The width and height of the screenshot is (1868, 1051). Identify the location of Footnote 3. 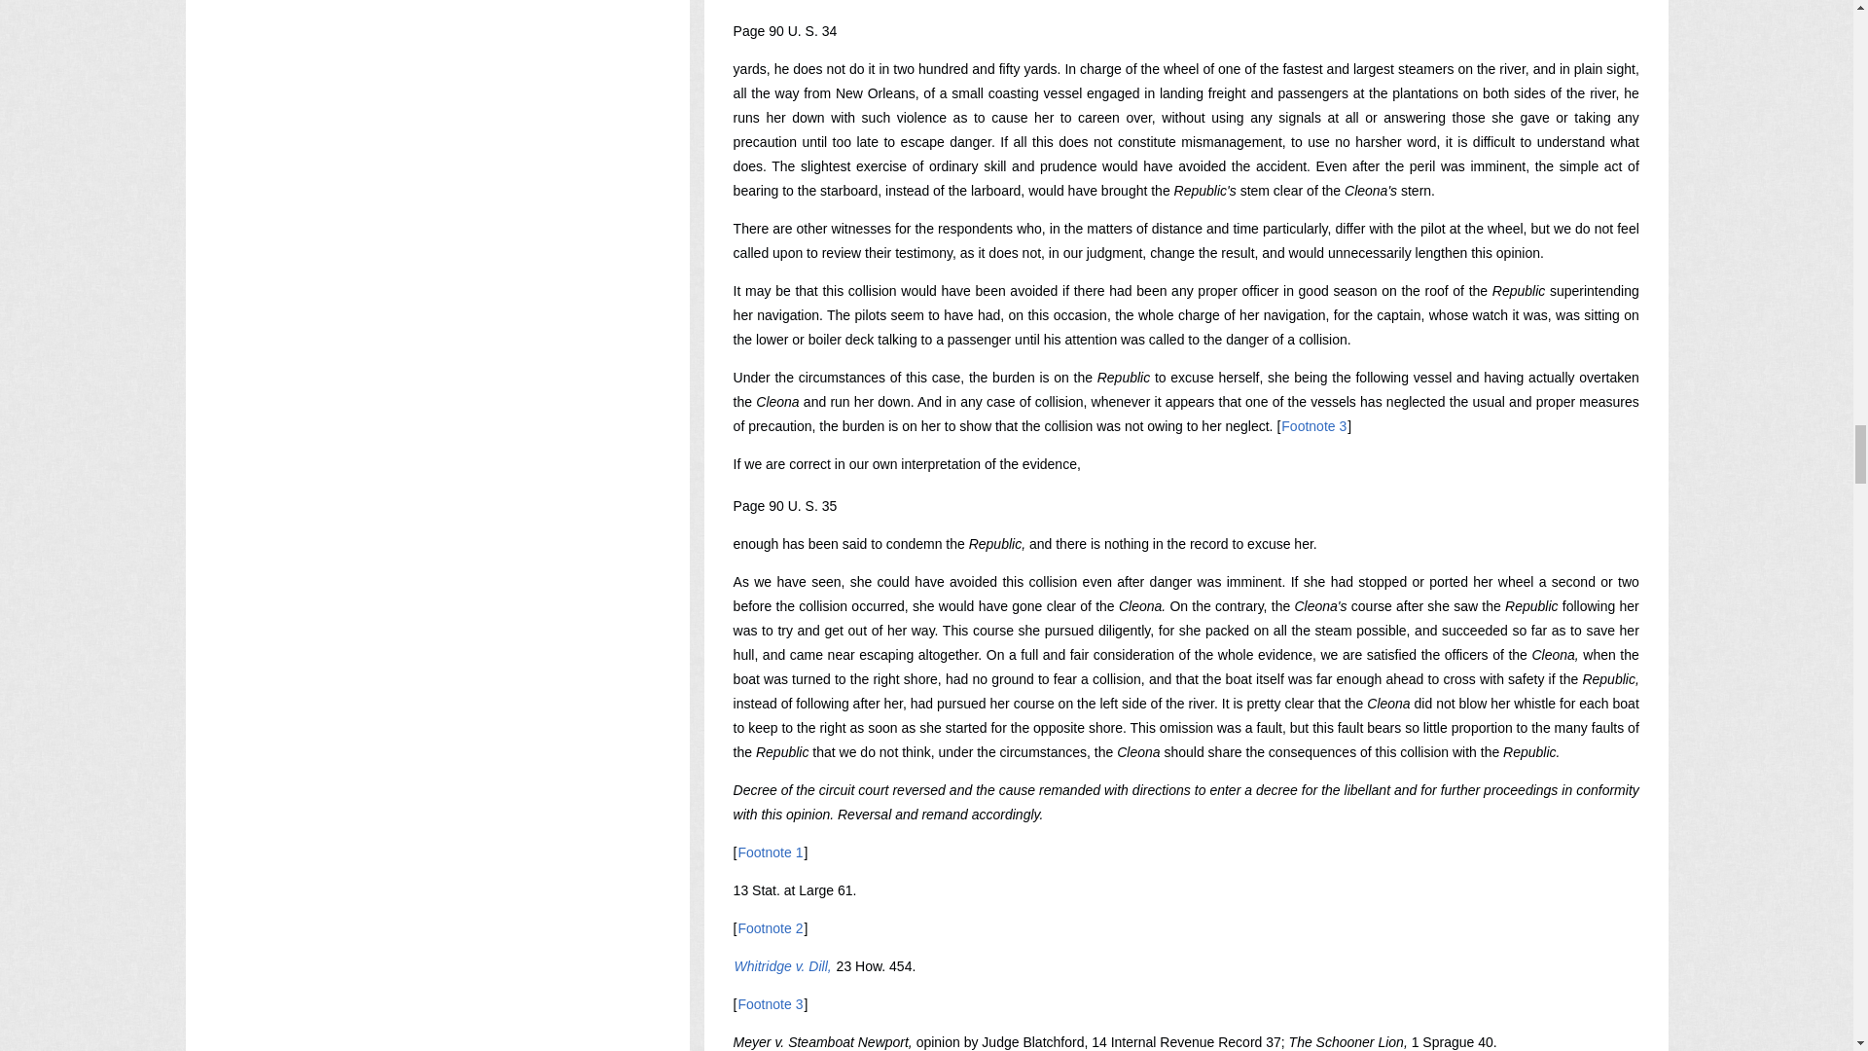
(1313, 426).